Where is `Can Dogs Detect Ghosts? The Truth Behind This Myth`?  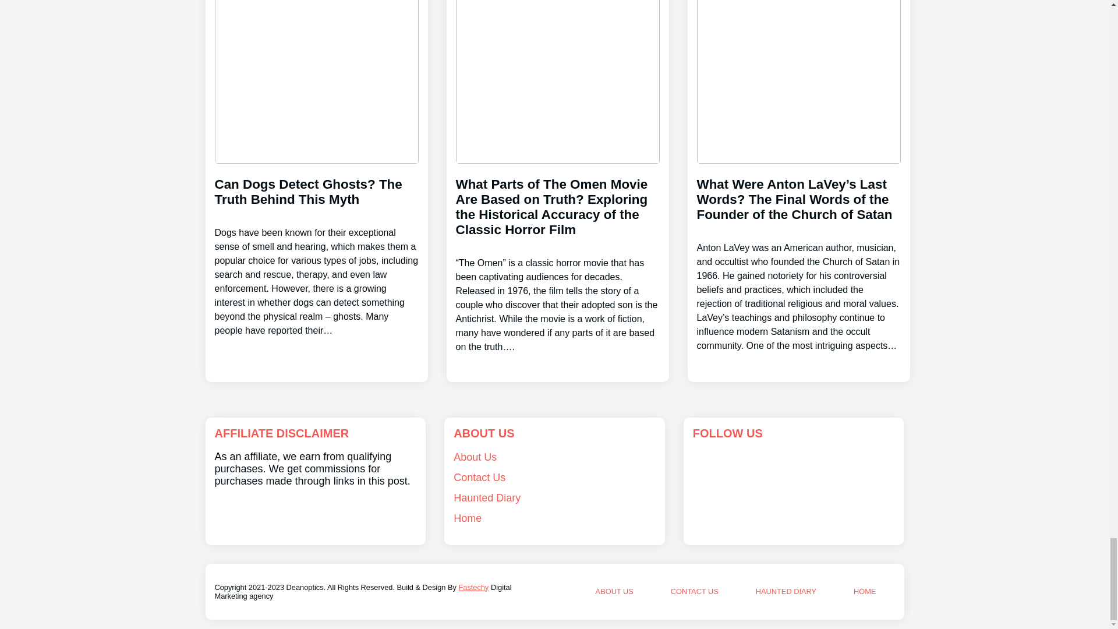 Can Dogs Detect Ghosts? The Truth Behind This Myth is located at coordinates (316, 246).